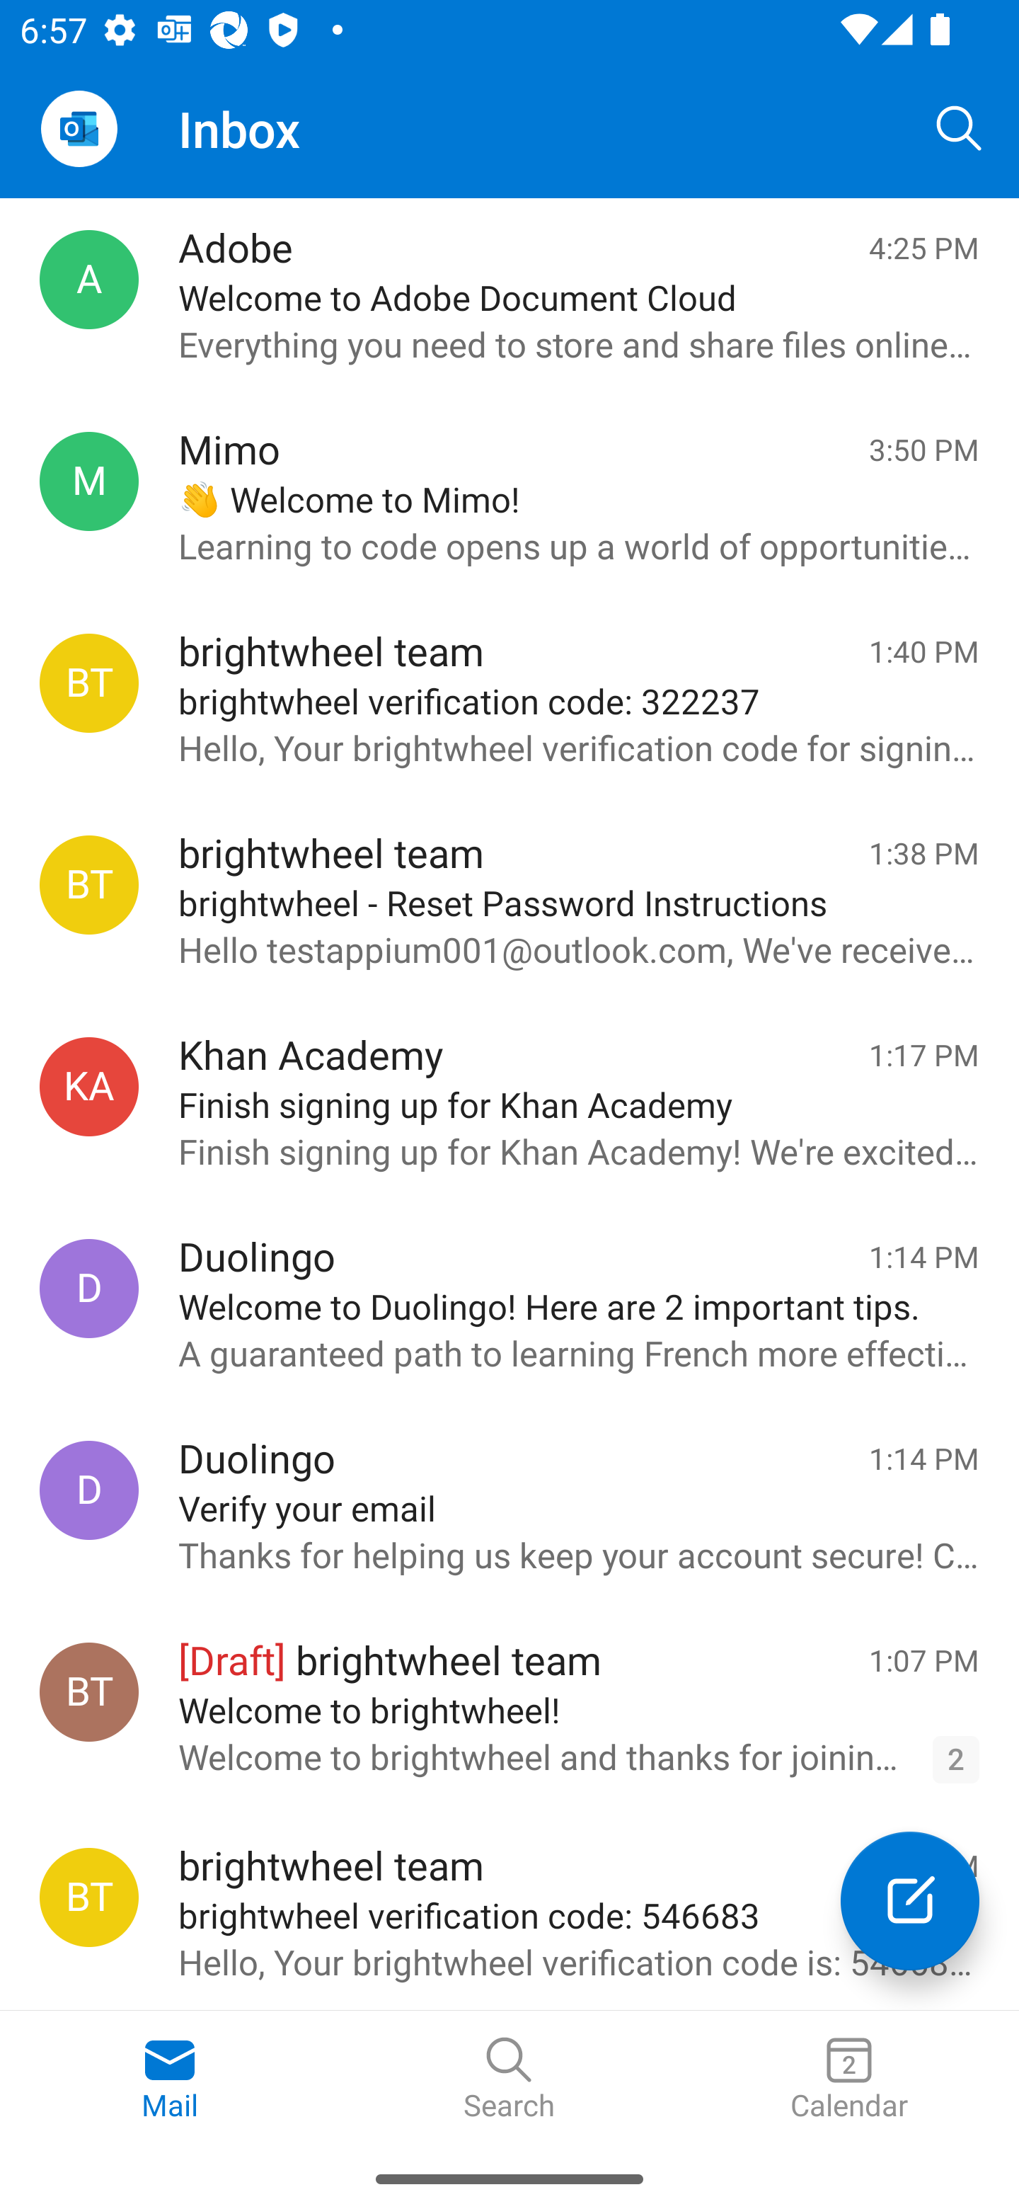  I want to click on Search, so click(960, 127).